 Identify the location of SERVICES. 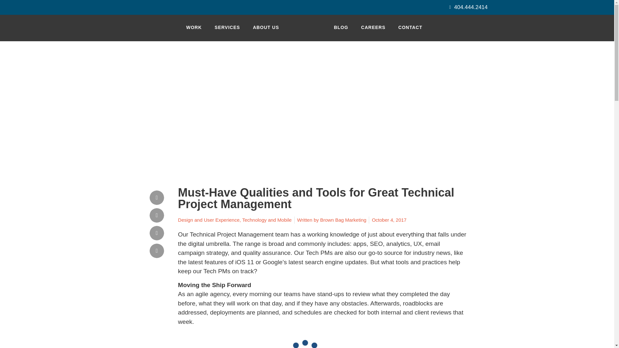
(227, 27).